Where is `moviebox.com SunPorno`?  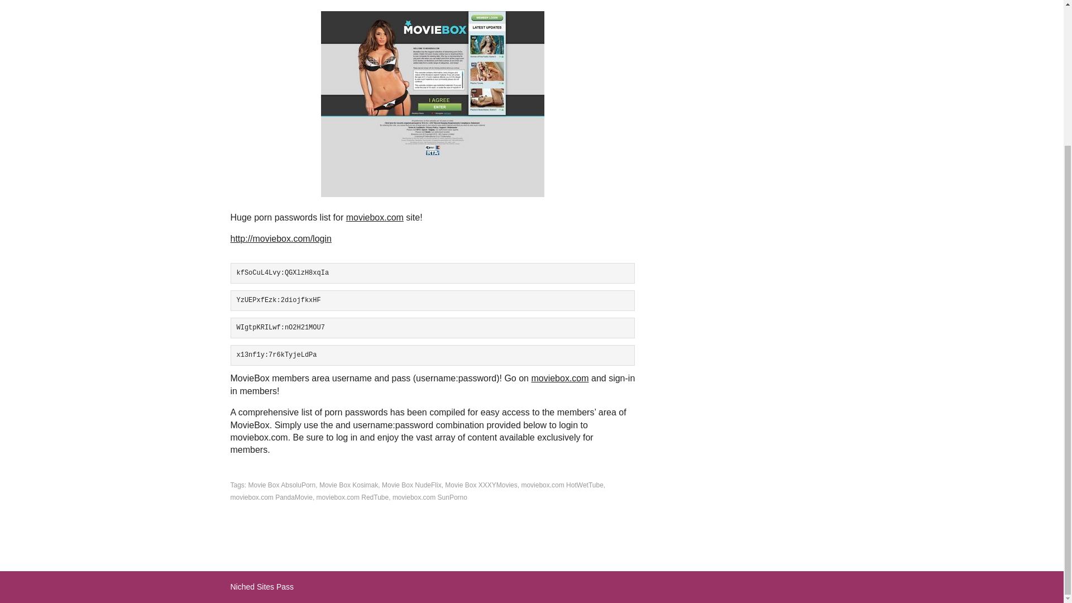
moviebox.com SunPorno is located at coordinates (430, 497).